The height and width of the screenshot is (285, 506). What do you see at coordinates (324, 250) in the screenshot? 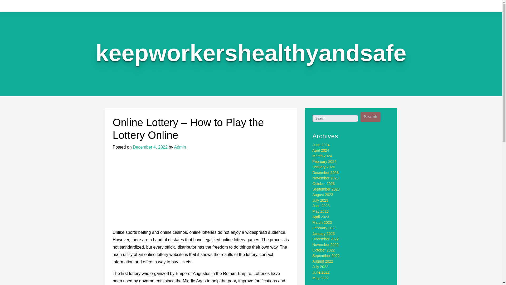
I see `October 2022` at bounding box center [324, 250].